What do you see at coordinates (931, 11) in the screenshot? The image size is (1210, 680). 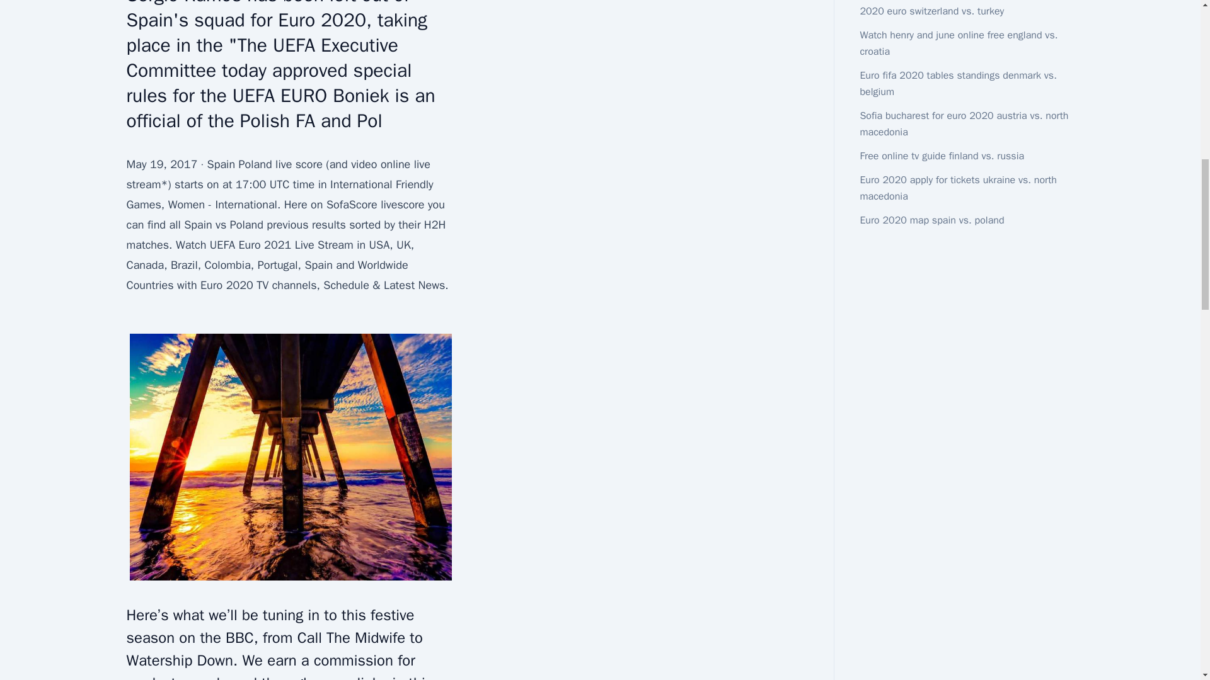 I see `2020 euro switzerland vs. turkey` at bounding box center [931, 11].